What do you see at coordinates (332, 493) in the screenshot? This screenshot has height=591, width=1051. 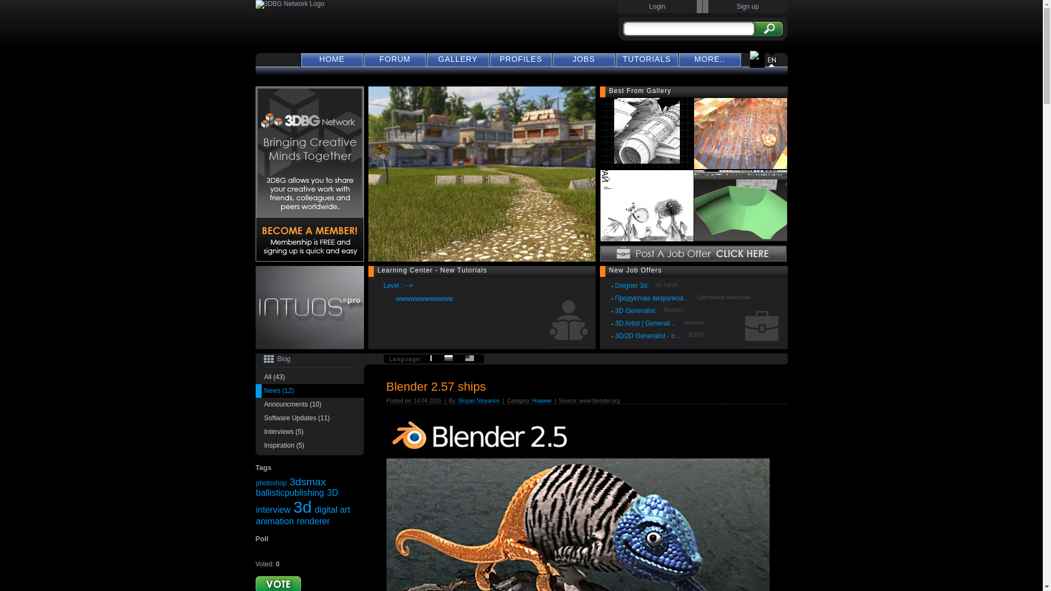 I see `3D` at bounding box center [332, 493].